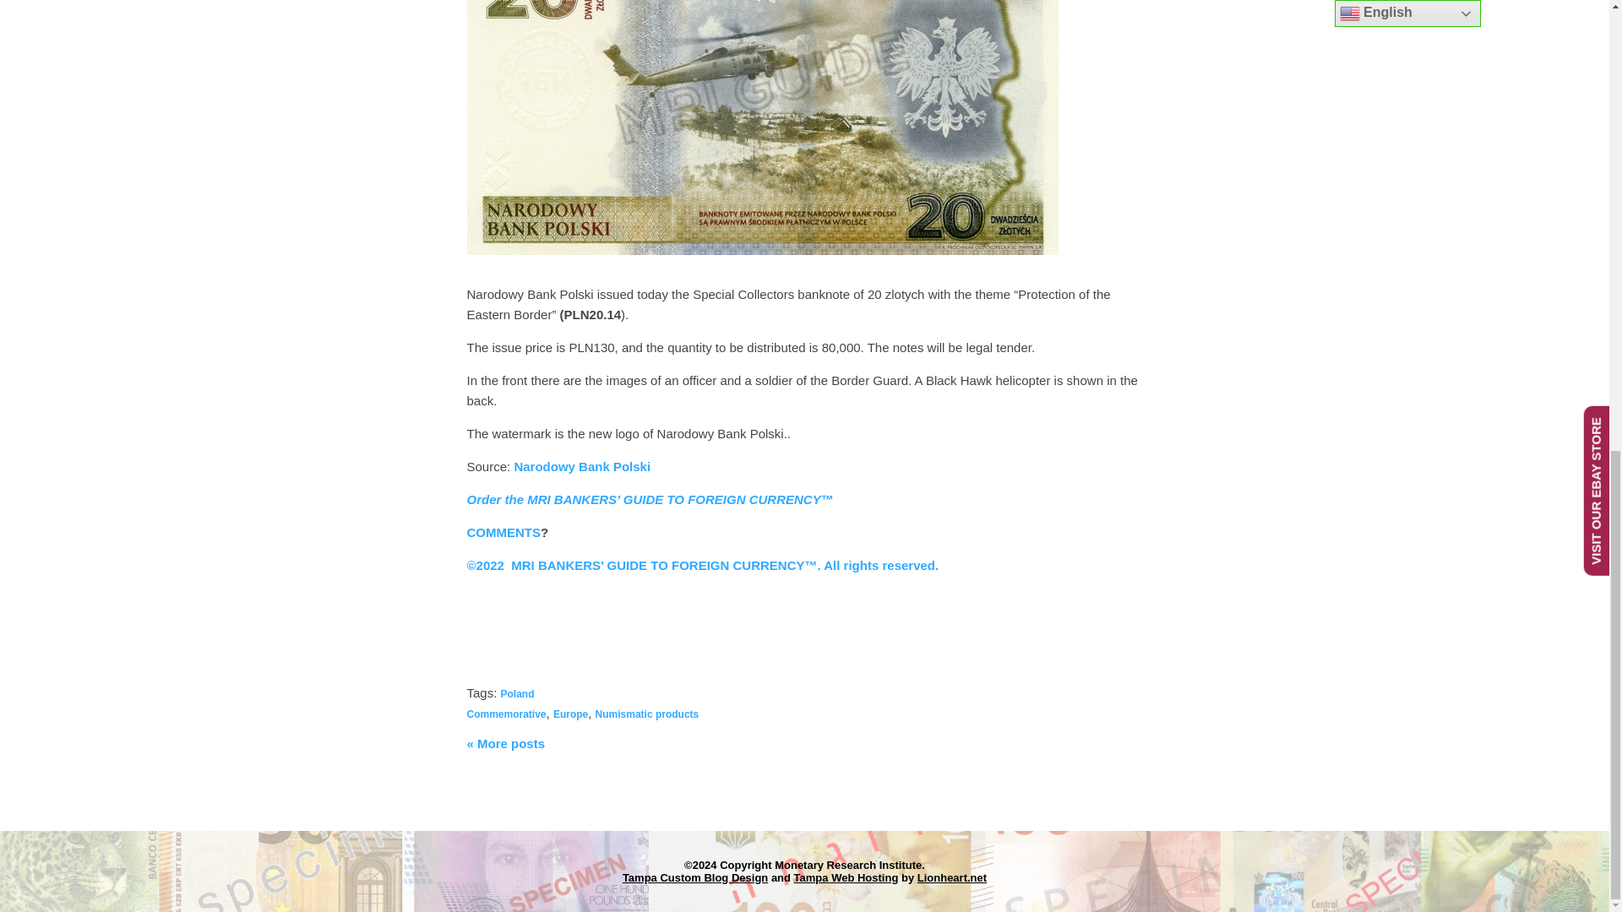 Image resolution: width=1622 pixels, height=912 pixels. Describe the element at coordinates (647, 714) in the screenshot. I see `Numismatic products` at that location.